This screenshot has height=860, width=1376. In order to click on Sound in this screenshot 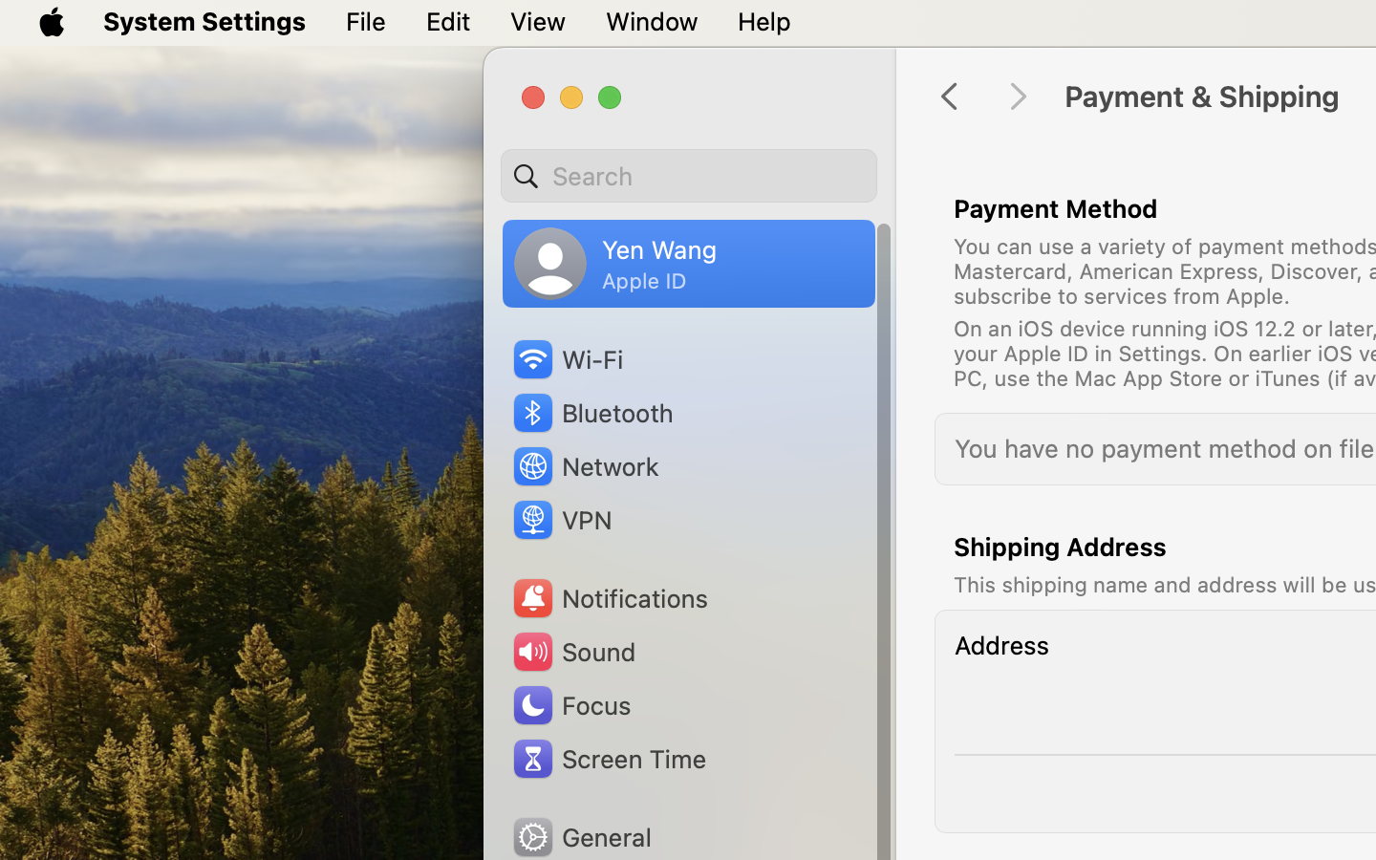, I will do `click(573, 652)`.